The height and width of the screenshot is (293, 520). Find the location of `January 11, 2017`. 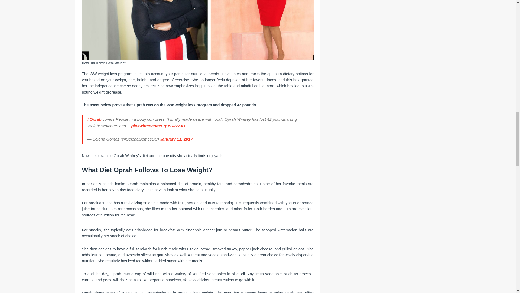

January 11, 2017 is located at coordinates (176, 139).